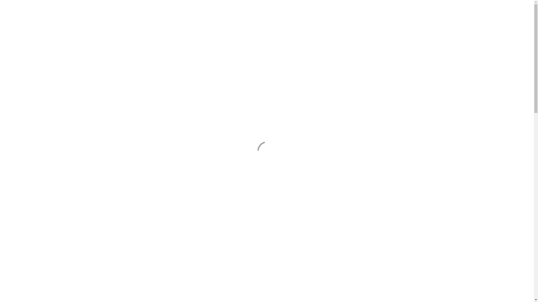 This screenshot has width=538, height=302. What do you see at coordinates (378, 30) in the screenshot?
I see `News` at bounding box center [378, 30].